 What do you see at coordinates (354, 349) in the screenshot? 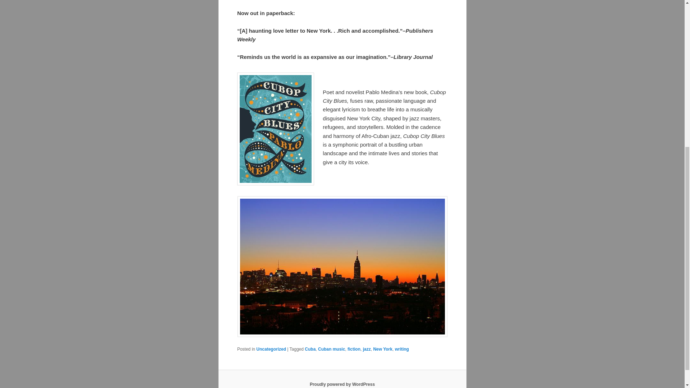
I see `fiction` at bounding box center [354, 349].